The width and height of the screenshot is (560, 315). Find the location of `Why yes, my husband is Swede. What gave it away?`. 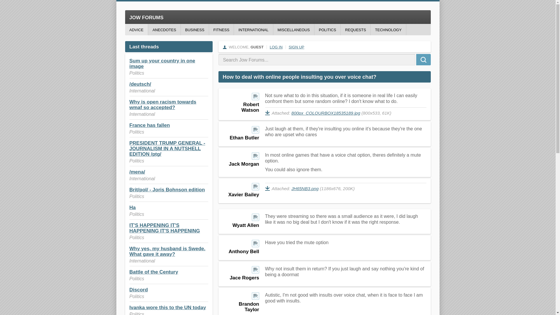

Why yes, my husband is Swede. What gave it away? is located at coordinates (167, 251).